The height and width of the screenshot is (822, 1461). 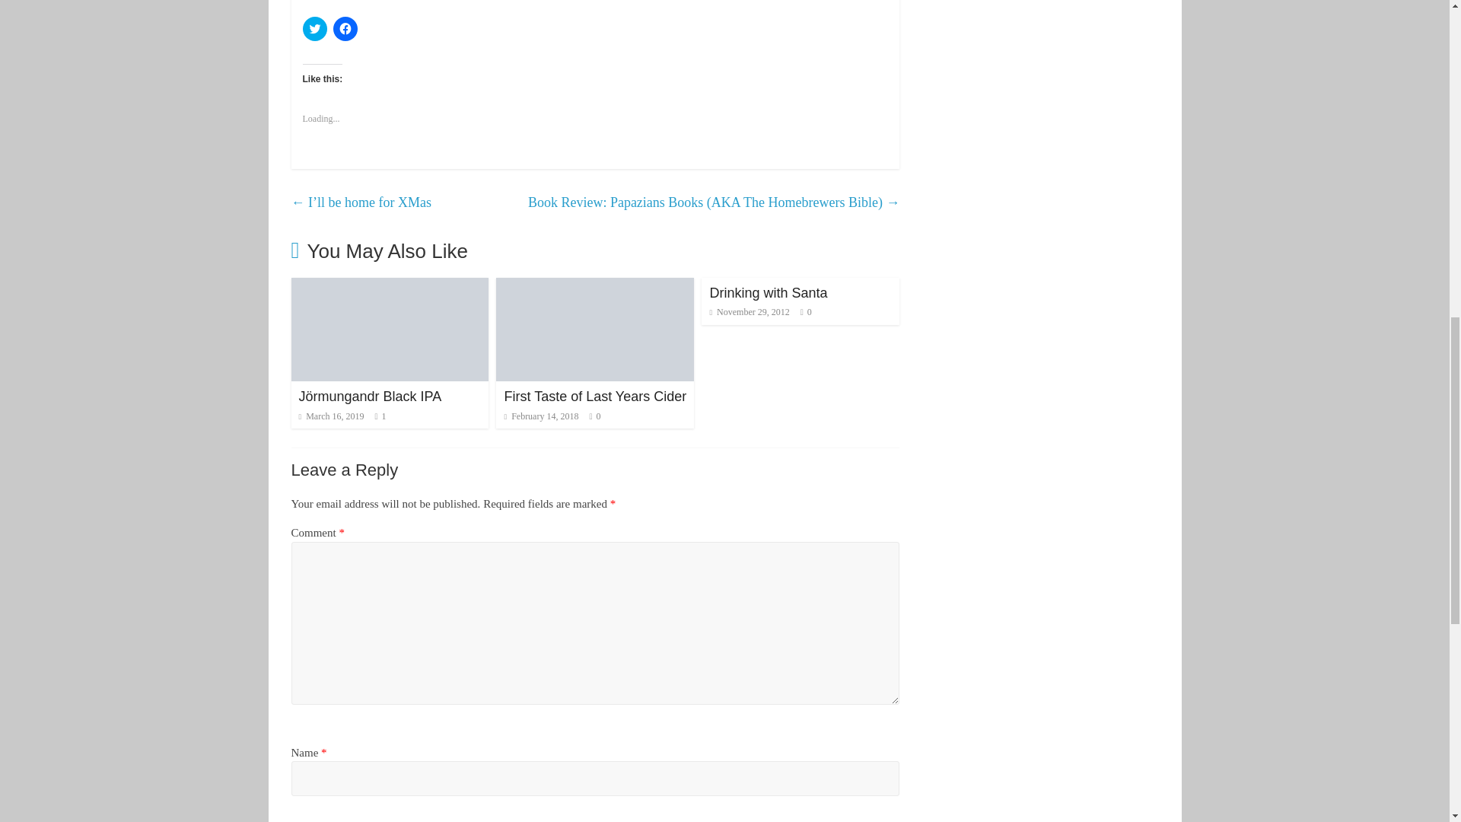 What do you see at coordinates (541, 416) in the screenshot?
I see `5:21 PM` at bounding box center [541, 416].